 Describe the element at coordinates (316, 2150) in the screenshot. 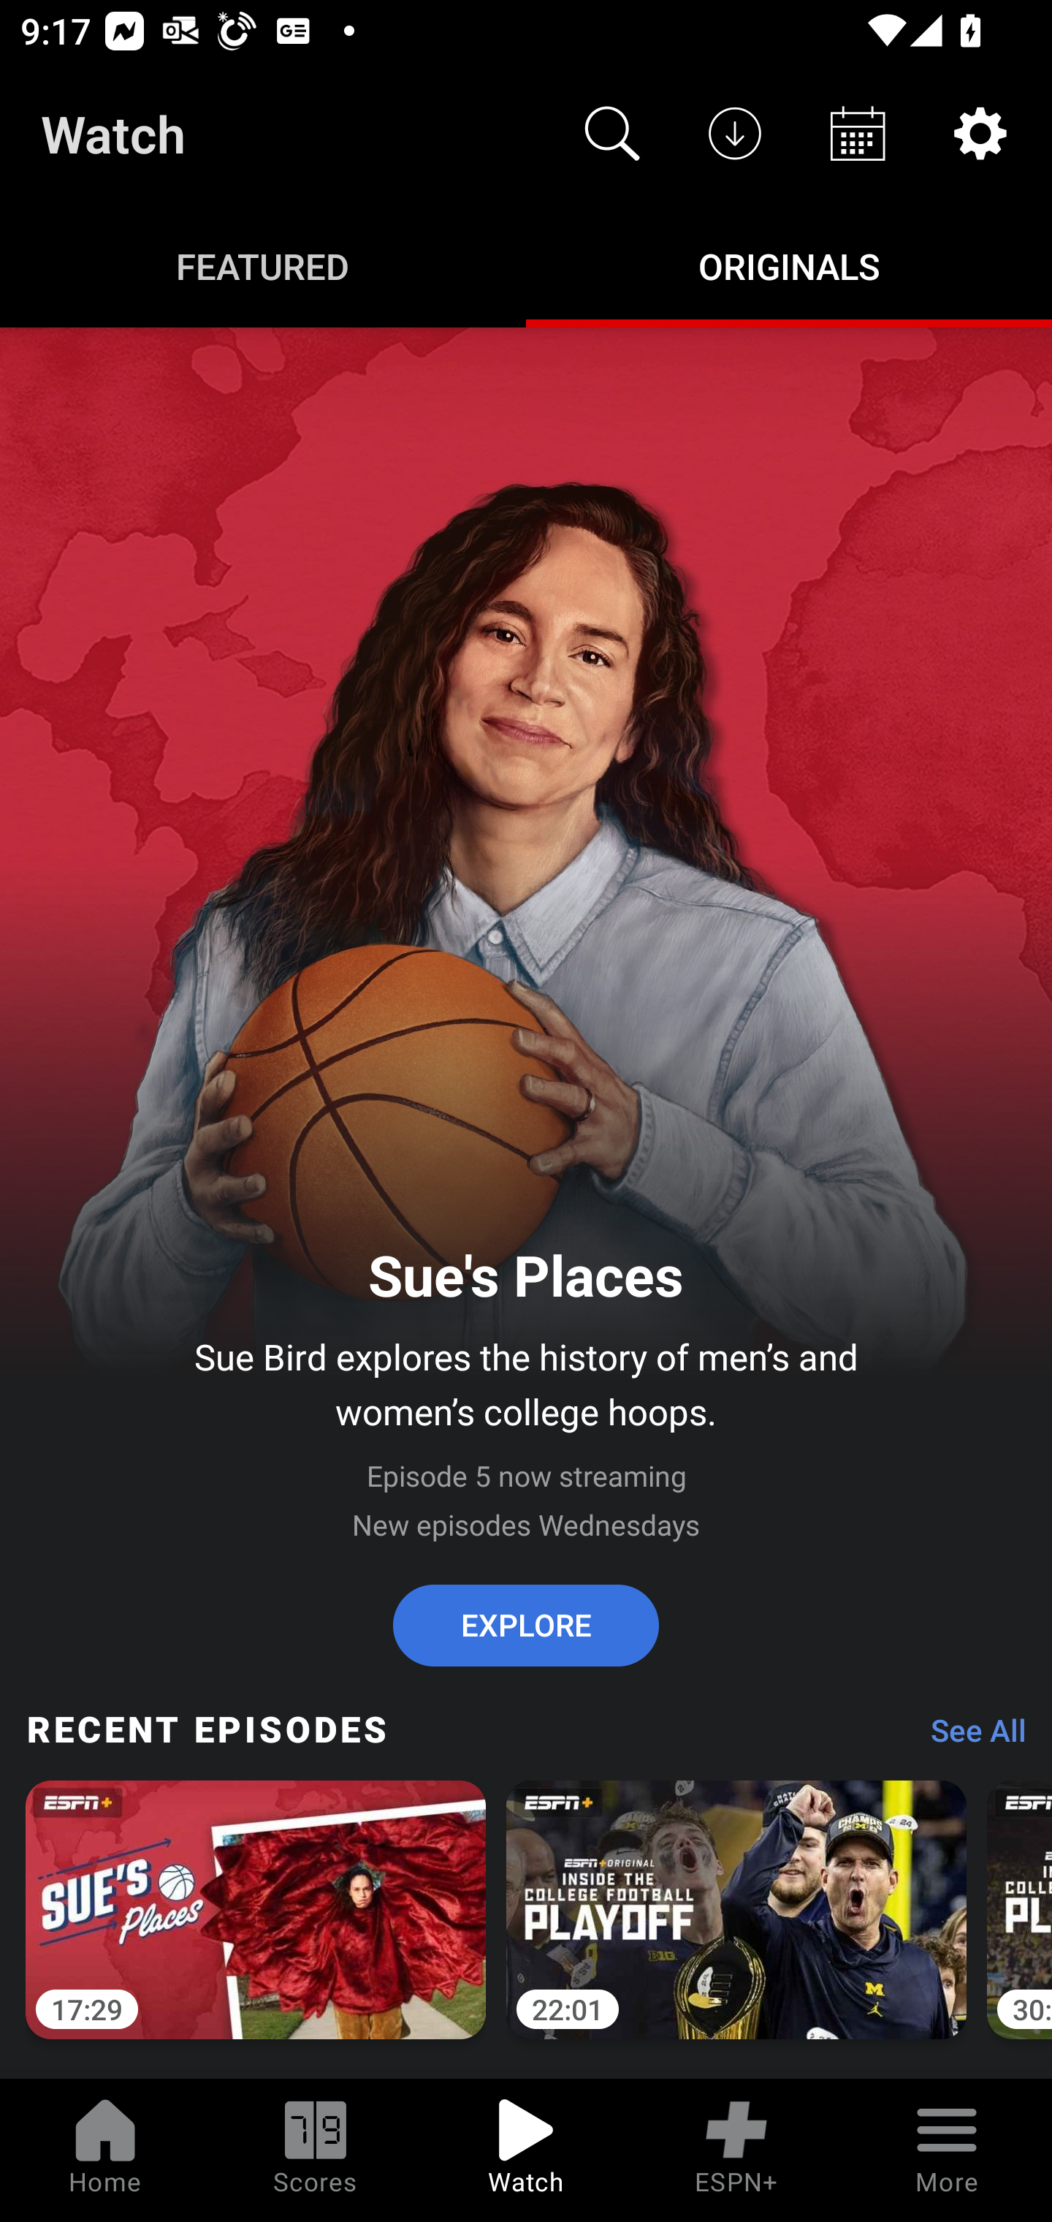

I see `Scores` at that location.